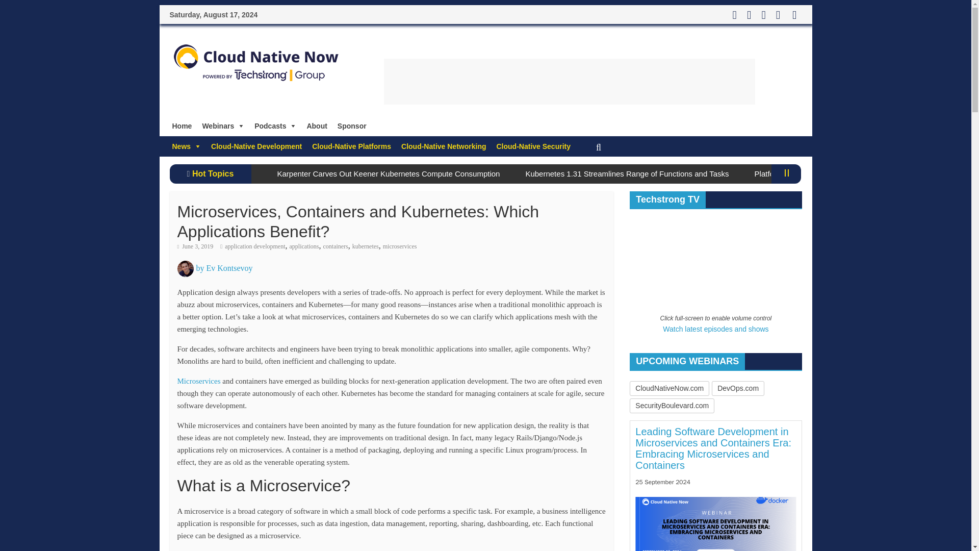  Describe the element at coordinates (195, 246) in the screenshot. I see `June 3, 2019` at that location.